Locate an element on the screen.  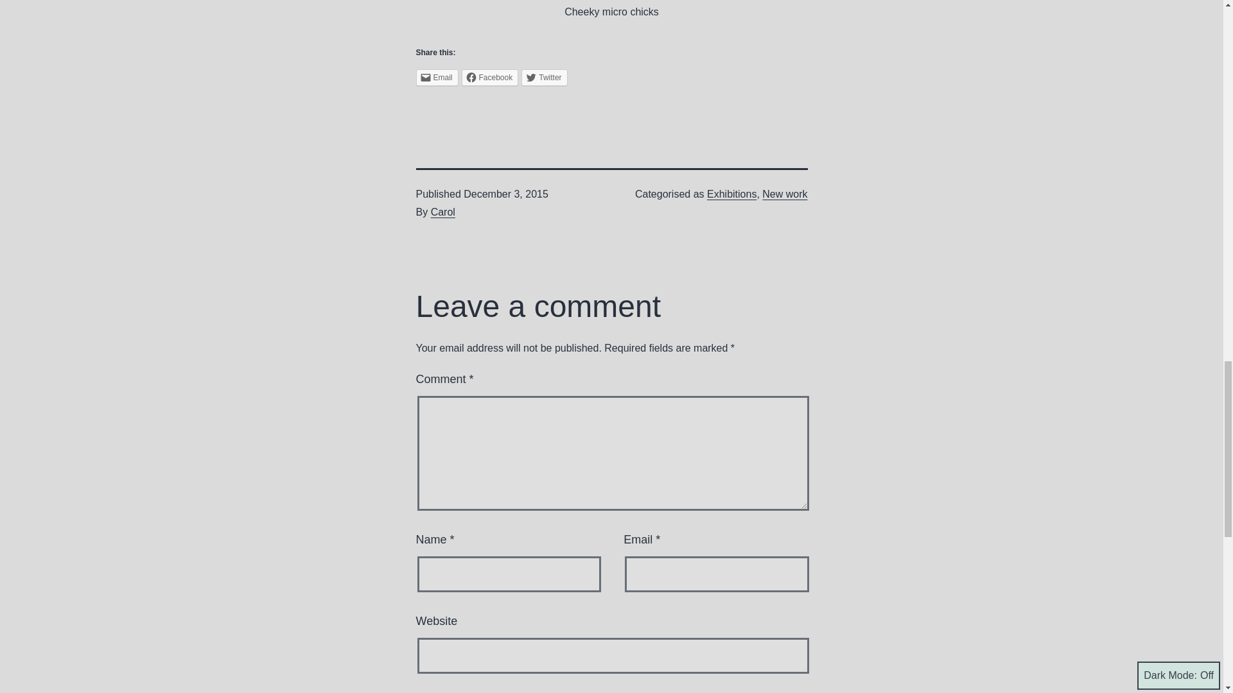
Email is located at coordinates (437, 77).